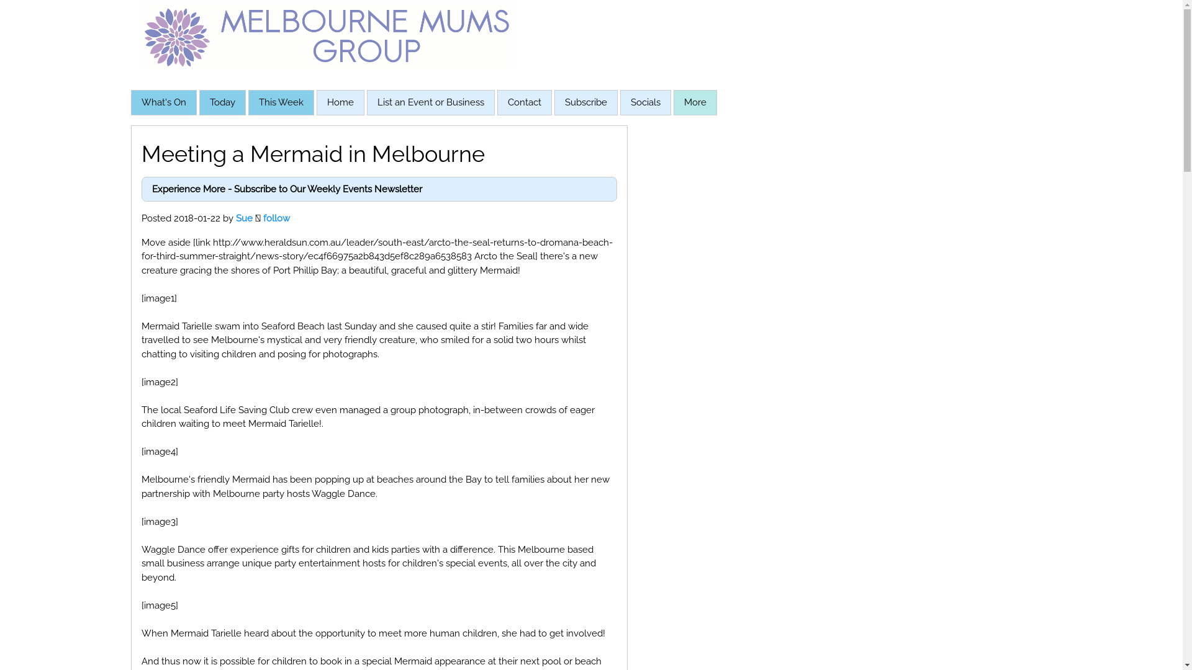 This screenshot has width=1192, height=670. What do you see at coordinates (340, 102) in the screenshot?
I see `Home` at bounding box center [340, 102].